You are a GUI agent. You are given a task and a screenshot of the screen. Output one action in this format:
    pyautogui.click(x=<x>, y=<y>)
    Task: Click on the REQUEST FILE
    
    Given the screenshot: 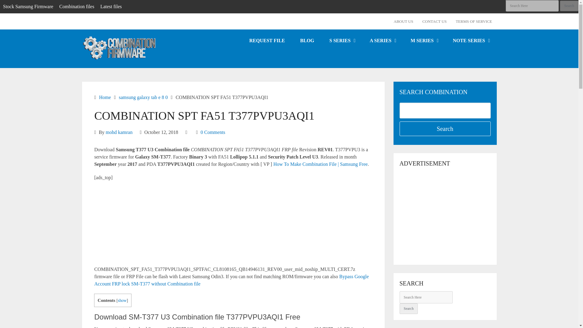 What is the action you would take?
    pyautogui.click(x=267, y=40)
    